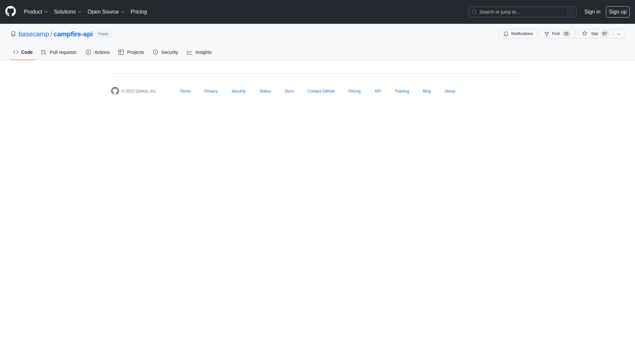 This screenshot has width=635, height=357. What do you see at coordinates (23, 52) in the screenshot?
I see `Code` at bounding box center [23, 52].